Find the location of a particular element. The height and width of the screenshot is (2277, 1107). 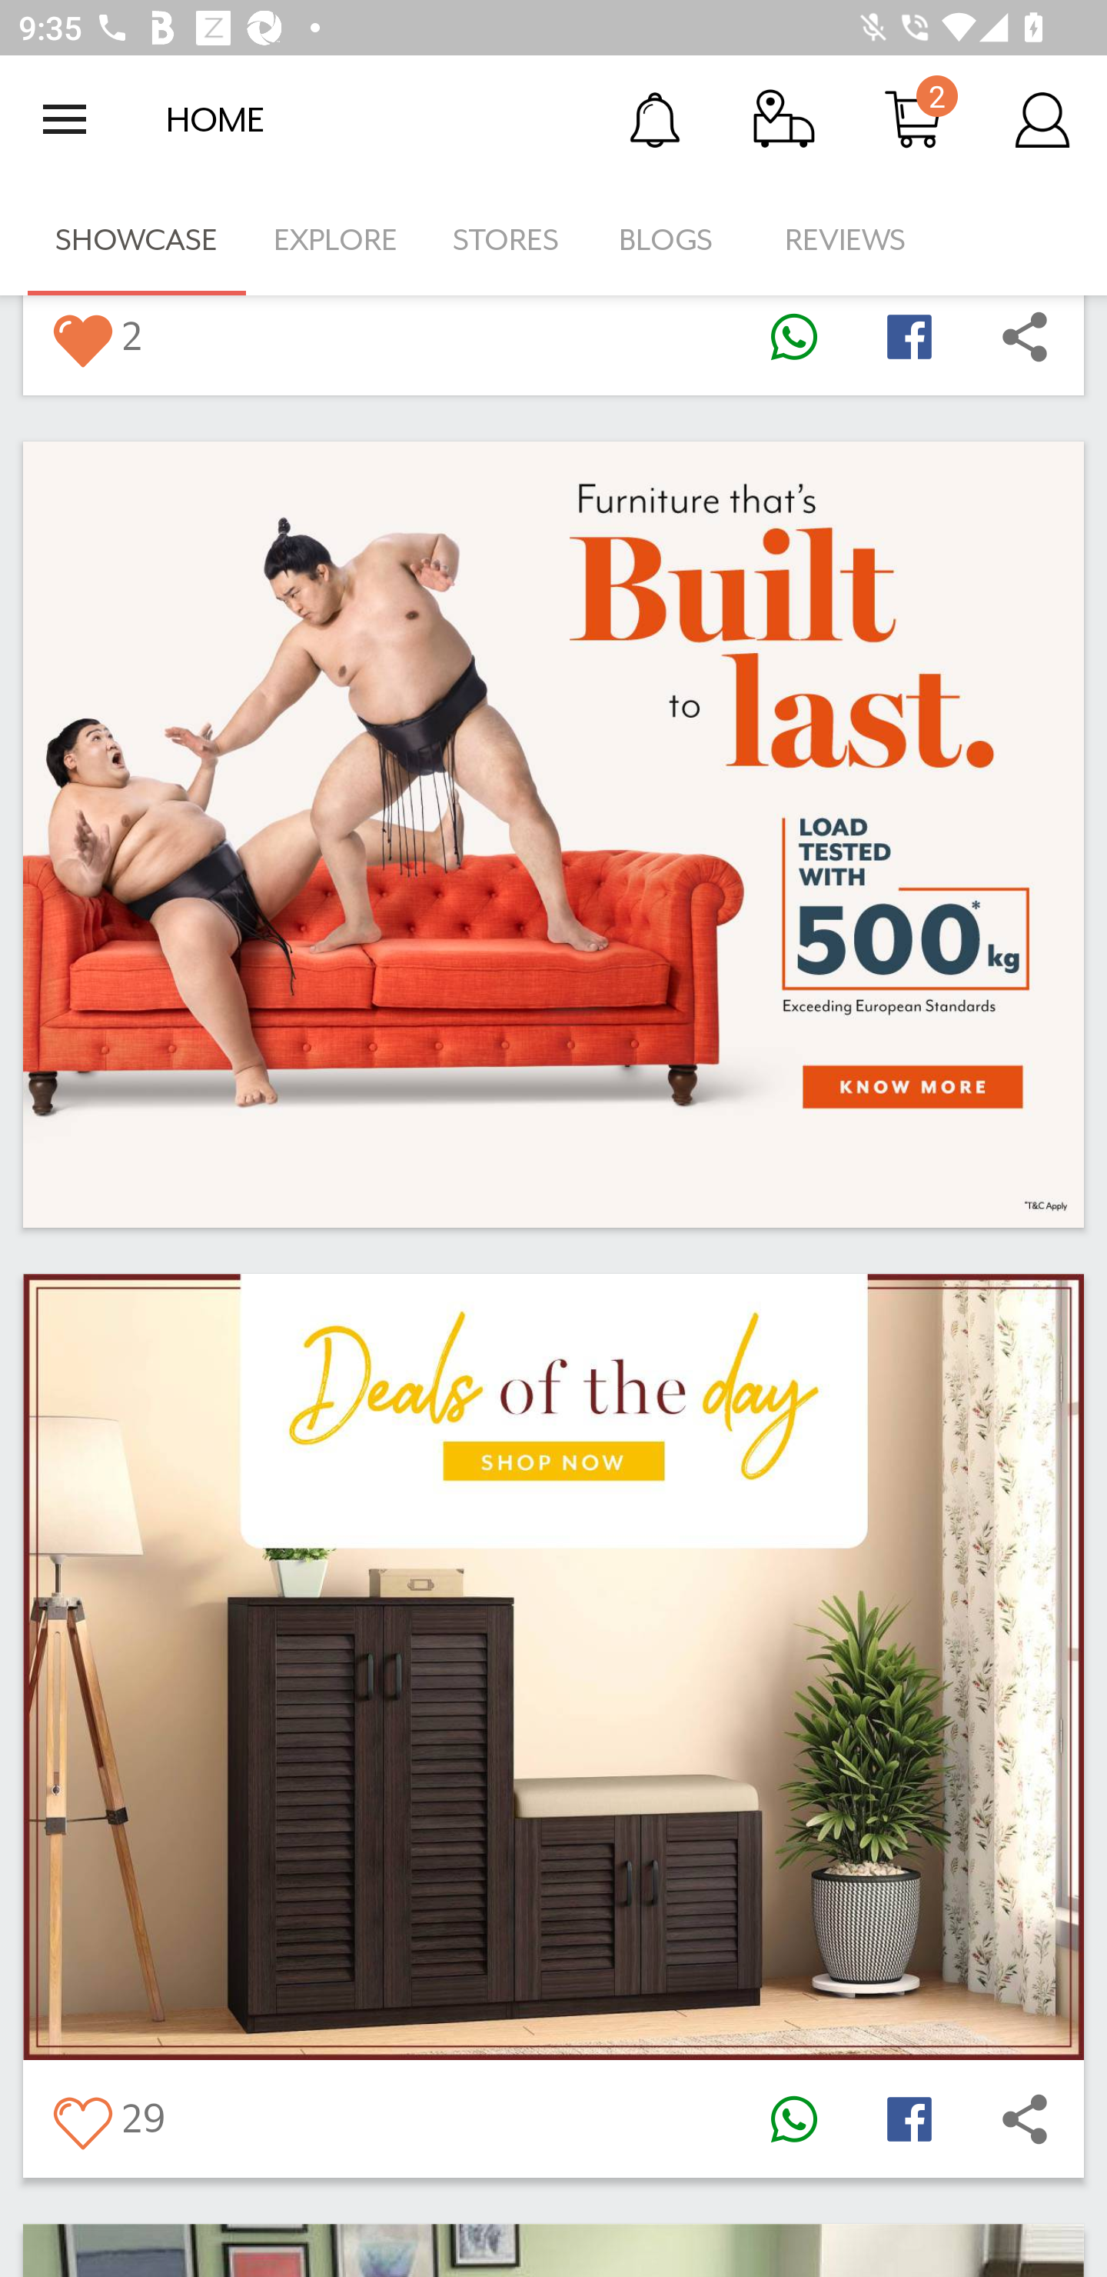

SHOWCASE is located at coordinates (137, 240).